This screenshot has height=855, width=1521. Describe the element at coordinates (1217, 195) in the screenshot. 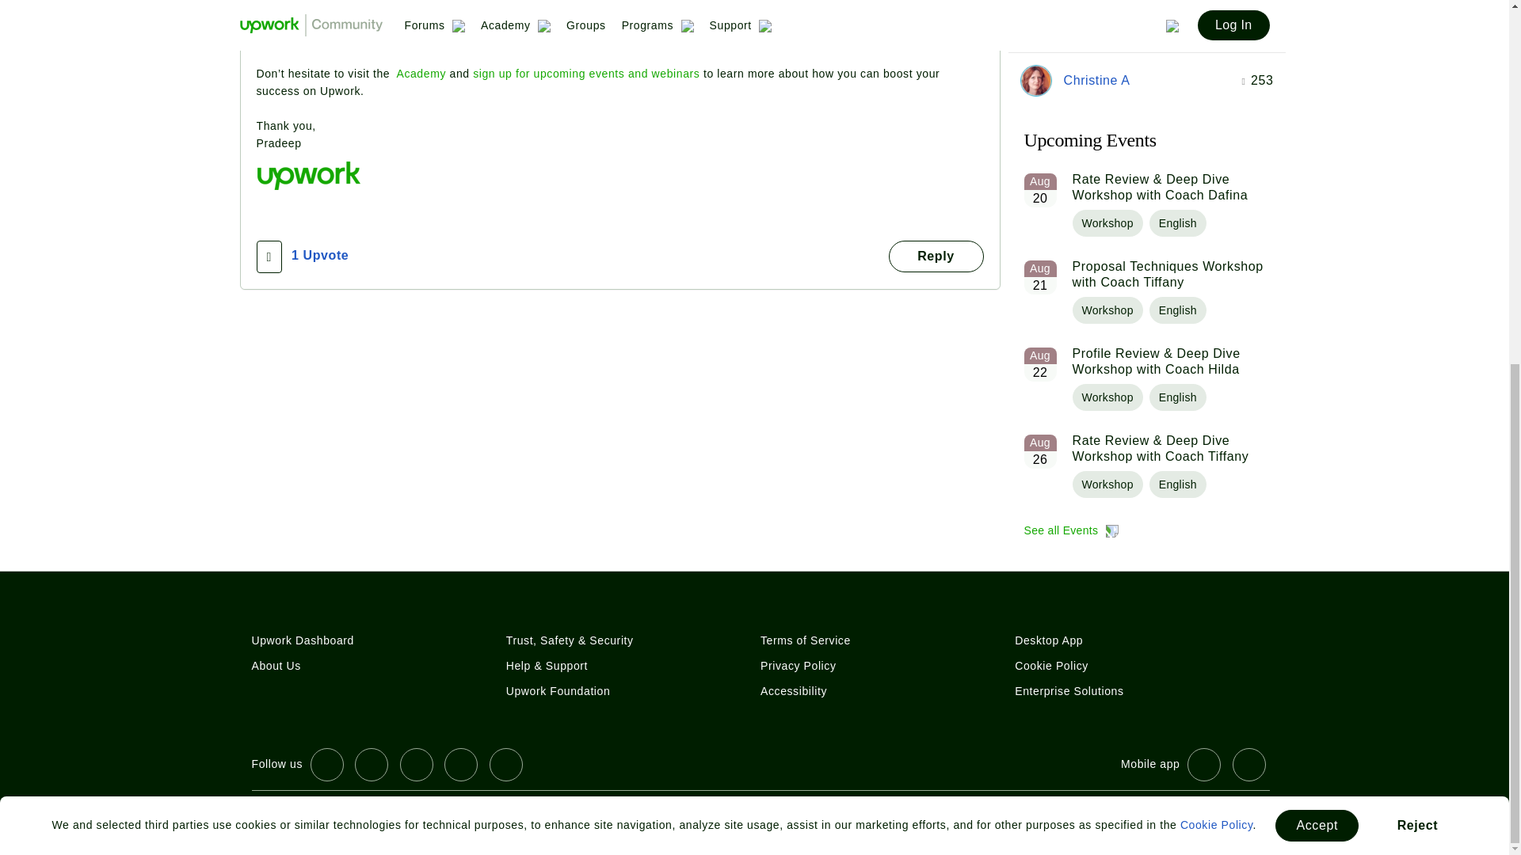

I see `Cookie Policy` at that location.